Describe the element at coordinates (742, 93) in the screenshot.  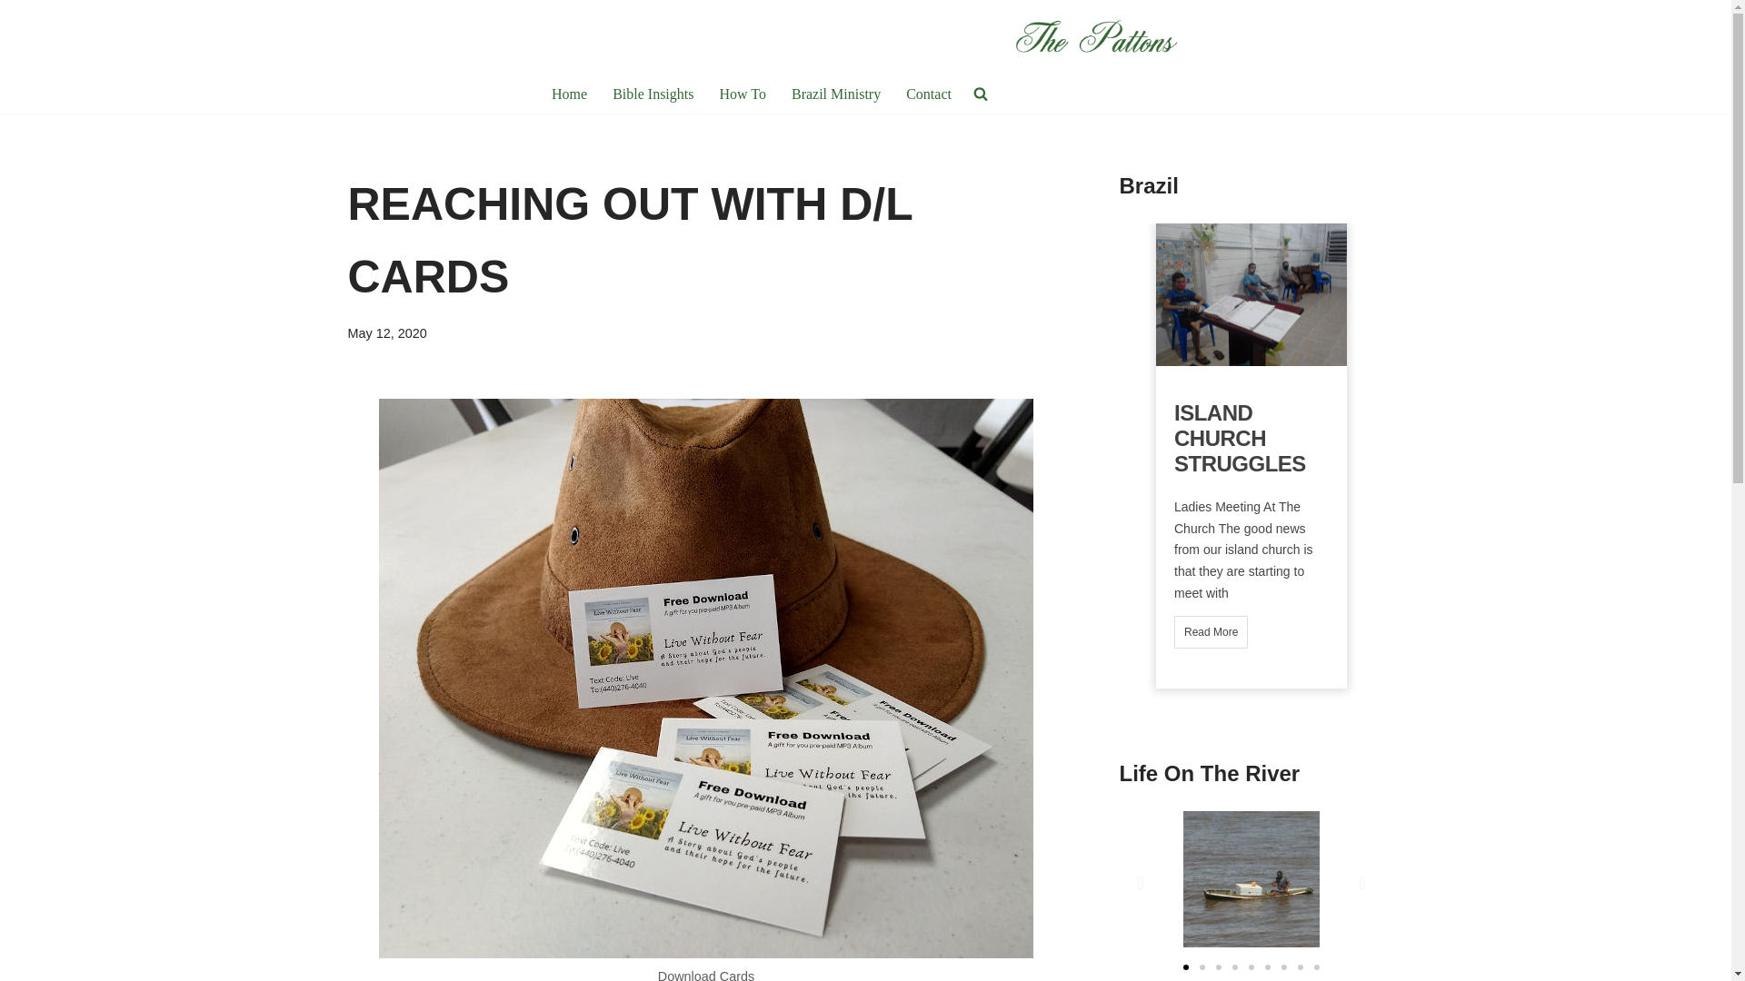
I see `How To` at that location.